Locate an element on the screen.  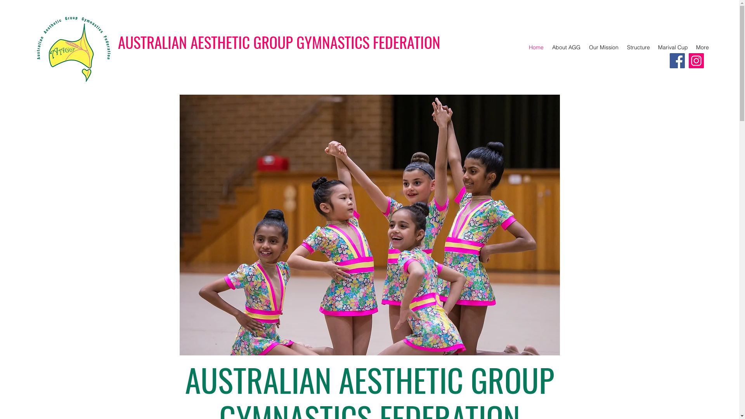
Marival Cup is located at coordinates (673, 47).